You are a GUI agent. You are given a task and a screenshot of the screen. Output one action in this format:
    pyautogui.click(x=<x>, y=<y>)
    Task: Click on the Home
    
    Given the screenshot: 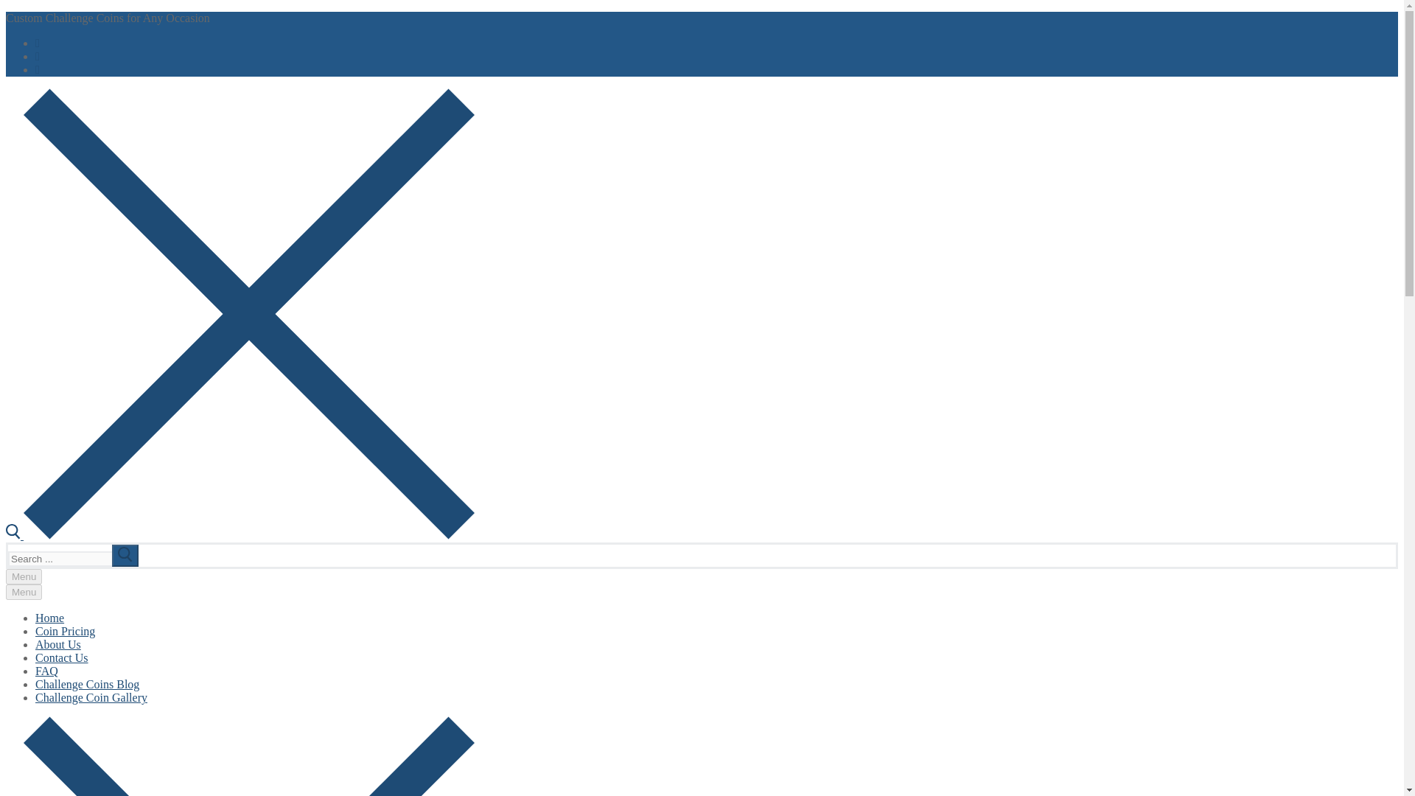 What is the action you would take?
    pyautogui.click(x=49, y=618)
    